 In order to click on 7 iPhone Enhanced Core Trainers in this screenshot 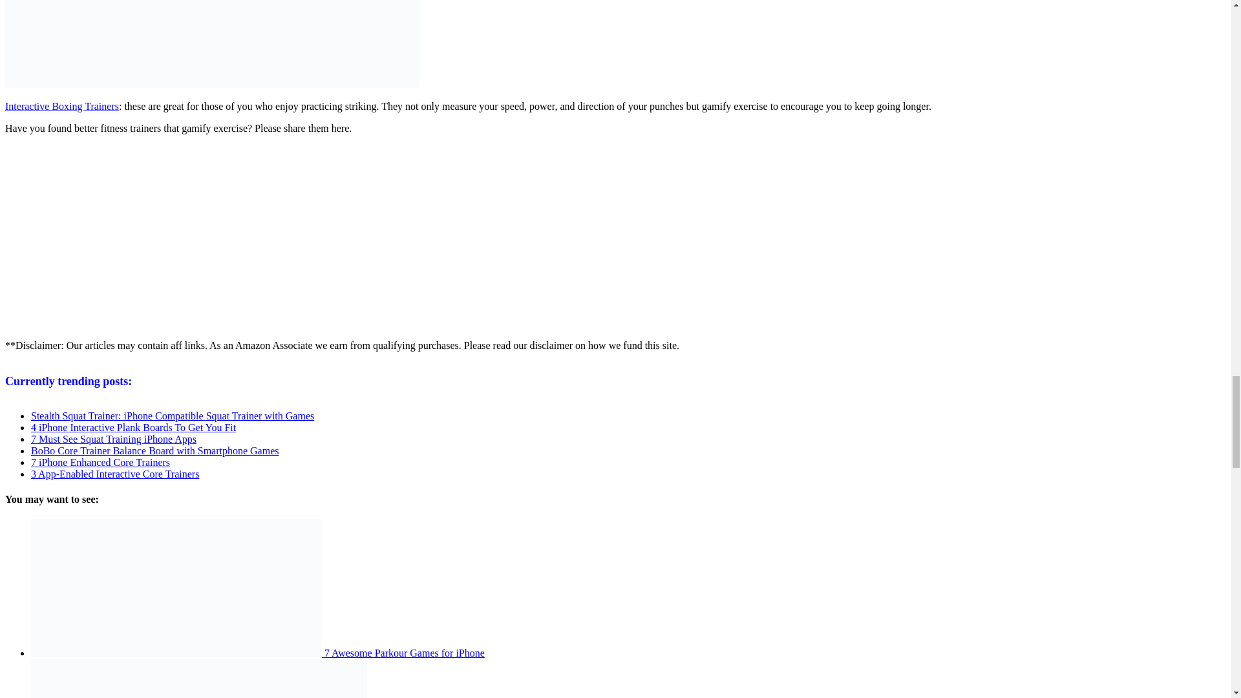, I will do `click(101, 462)`.